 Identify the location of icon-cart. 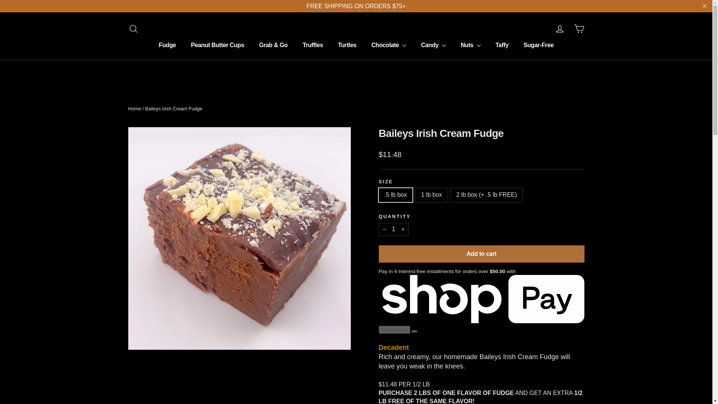
(579, 28).